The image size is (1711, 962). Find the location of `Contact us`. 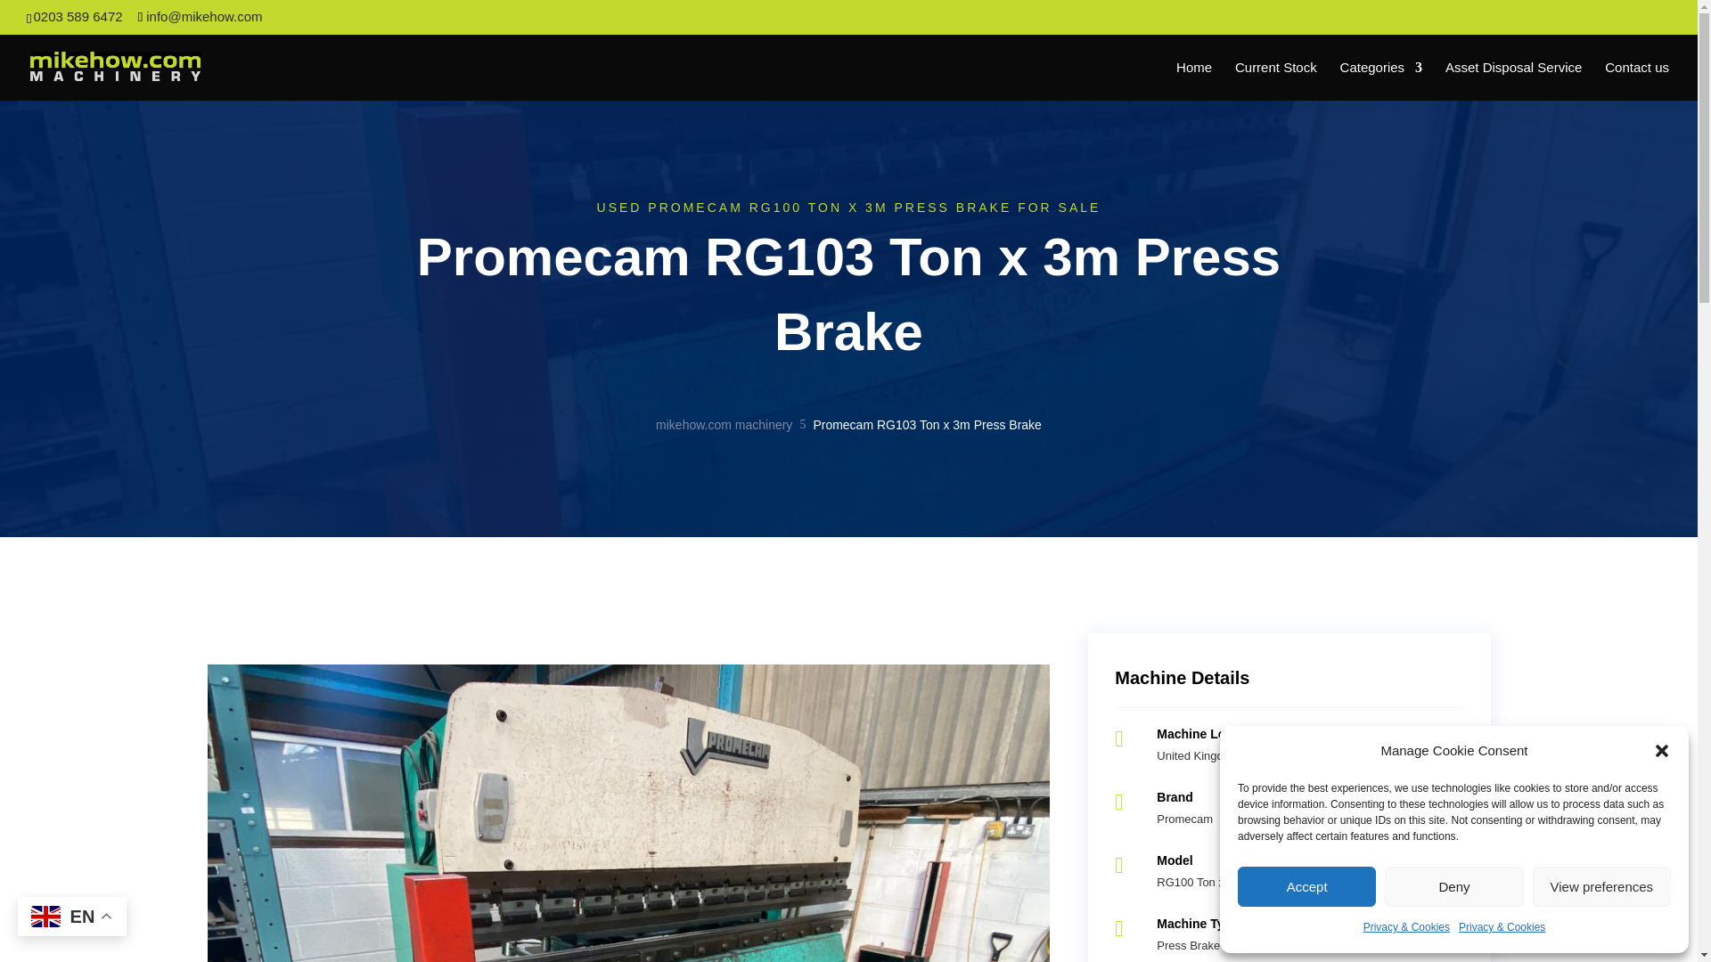

Contact us is located at coordinates (1636, 80).